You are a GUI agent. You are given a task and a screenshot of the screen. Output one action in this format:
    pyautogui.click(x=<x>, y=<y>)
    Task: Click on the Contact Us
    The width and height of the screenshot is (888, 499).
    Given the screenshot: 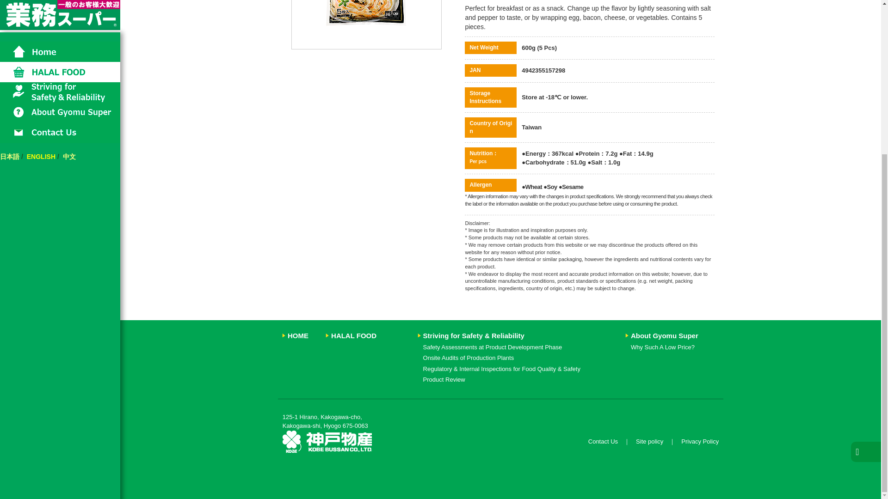 What is the action you would take?
    pyautogui.click(x=603, y=442)
    